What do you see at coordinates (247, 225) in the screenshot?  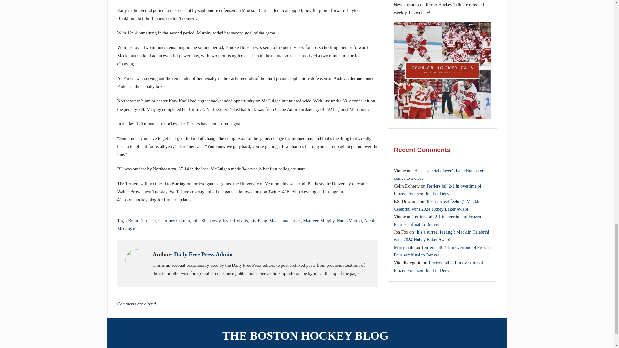 I see `Nicole McGuigan` at bounding box center [247, 225].